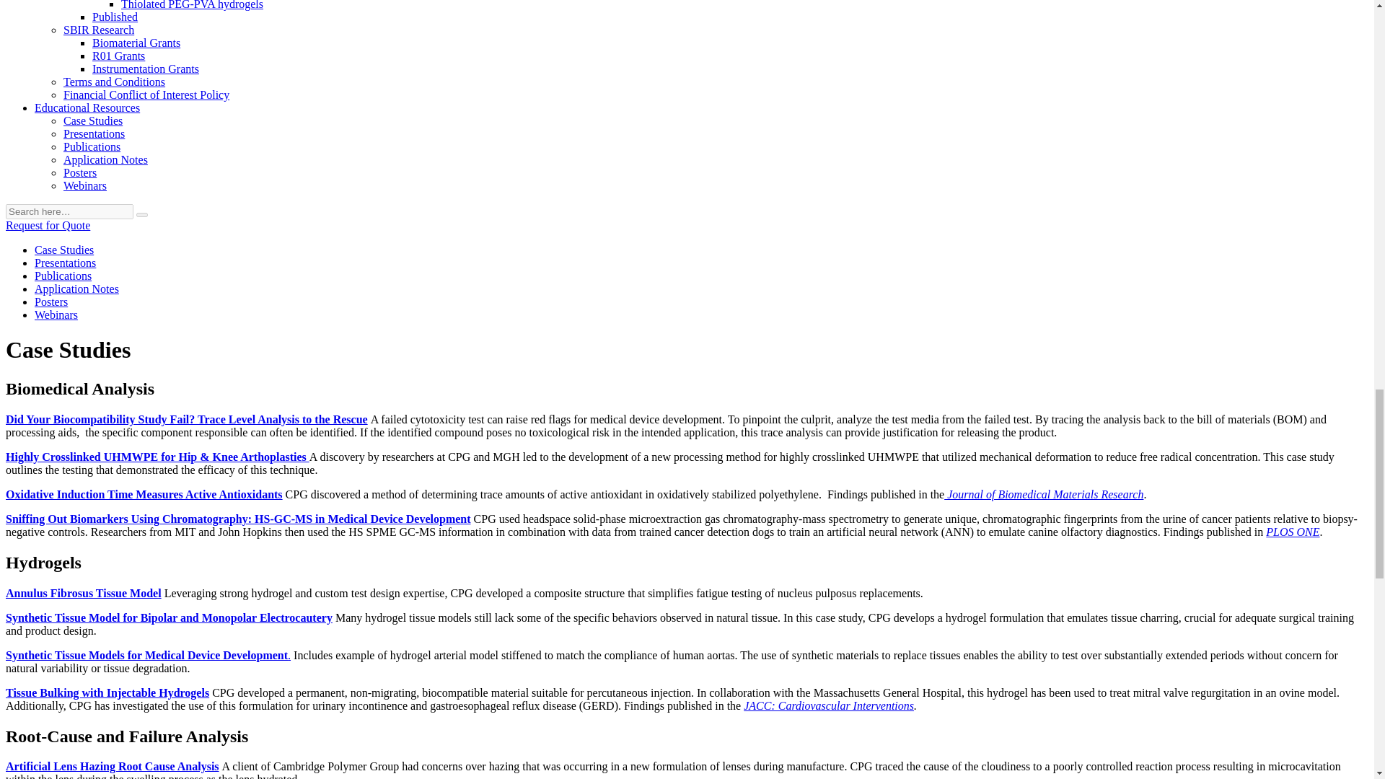 This screenshot has width=1385, height=779. I want to click on Artificial Annulus Fibrosus Model CASESTUDY-6 v1.0.pdf, so click(84, 593).